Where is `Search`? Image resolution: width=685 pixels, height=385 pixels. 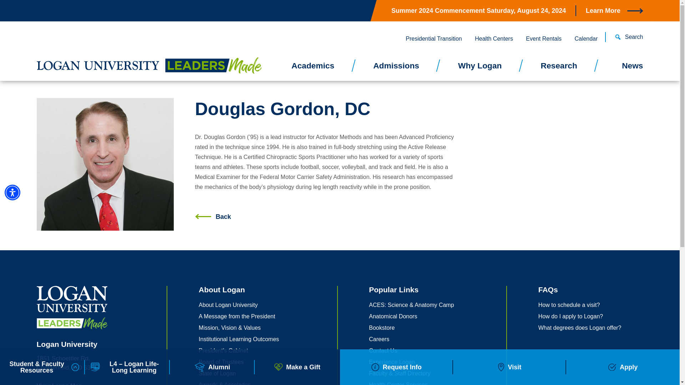
Search is located at coordinates (624, 37).